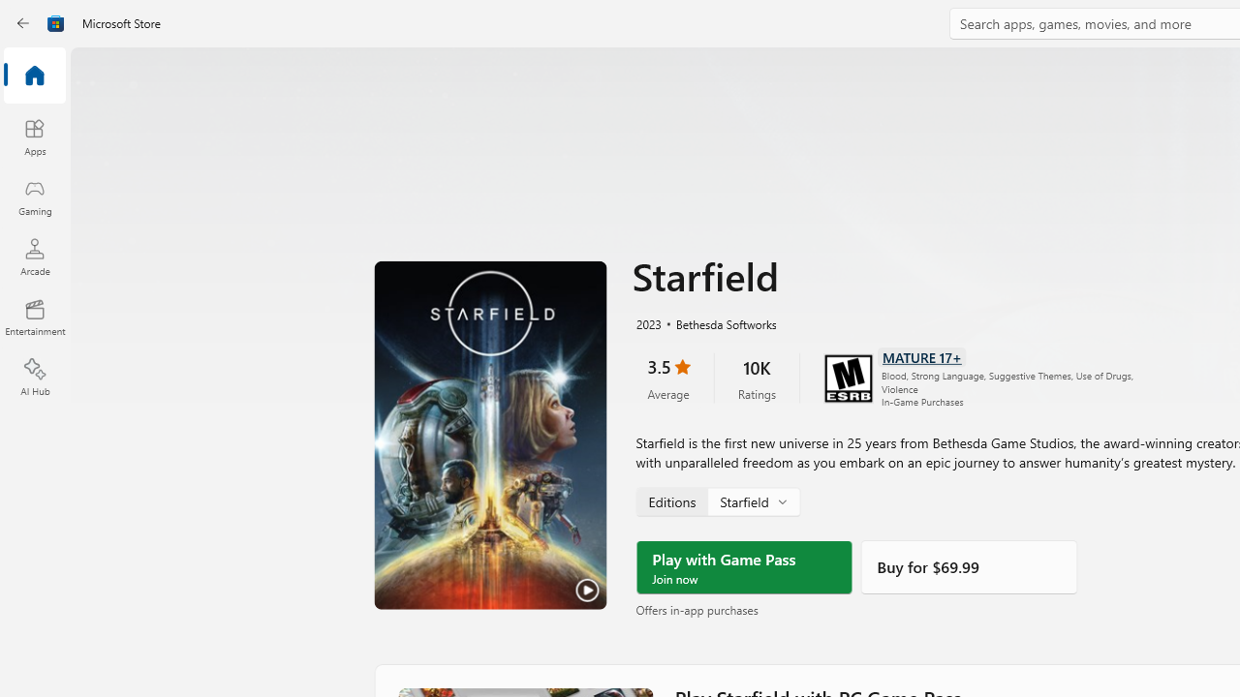  Describe the element at coordinates (35, 378) in the screenshot. I see `AI Hub` at that location.